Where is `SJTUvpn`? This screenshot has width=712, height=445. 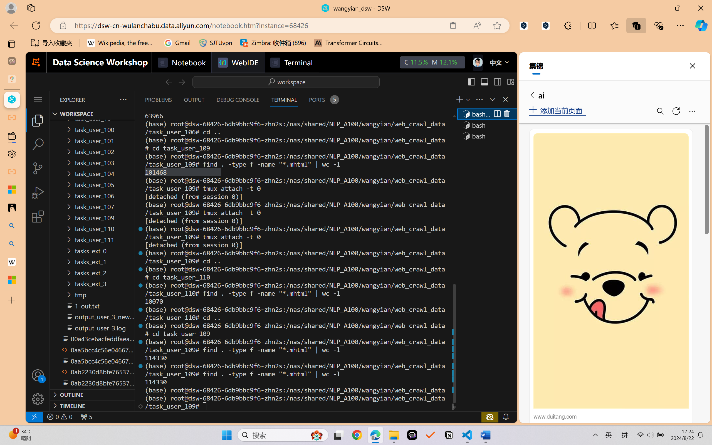
SJTUvpn is located at coordinates (215, 43).